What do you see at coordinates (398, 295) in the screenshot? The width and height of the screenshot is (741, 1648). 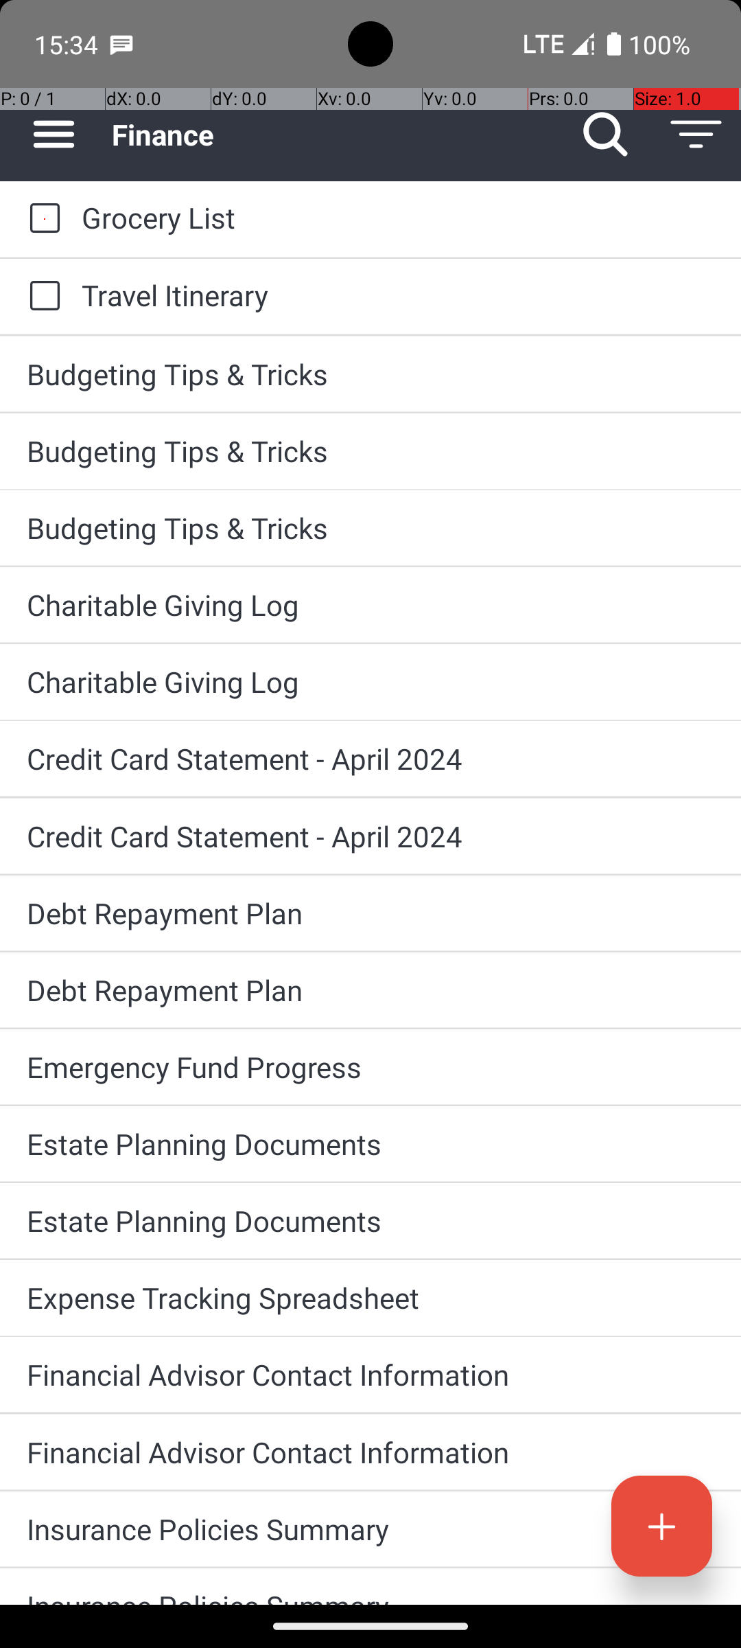 I see `Travel Itinerary` at bounding box center [398, 295].